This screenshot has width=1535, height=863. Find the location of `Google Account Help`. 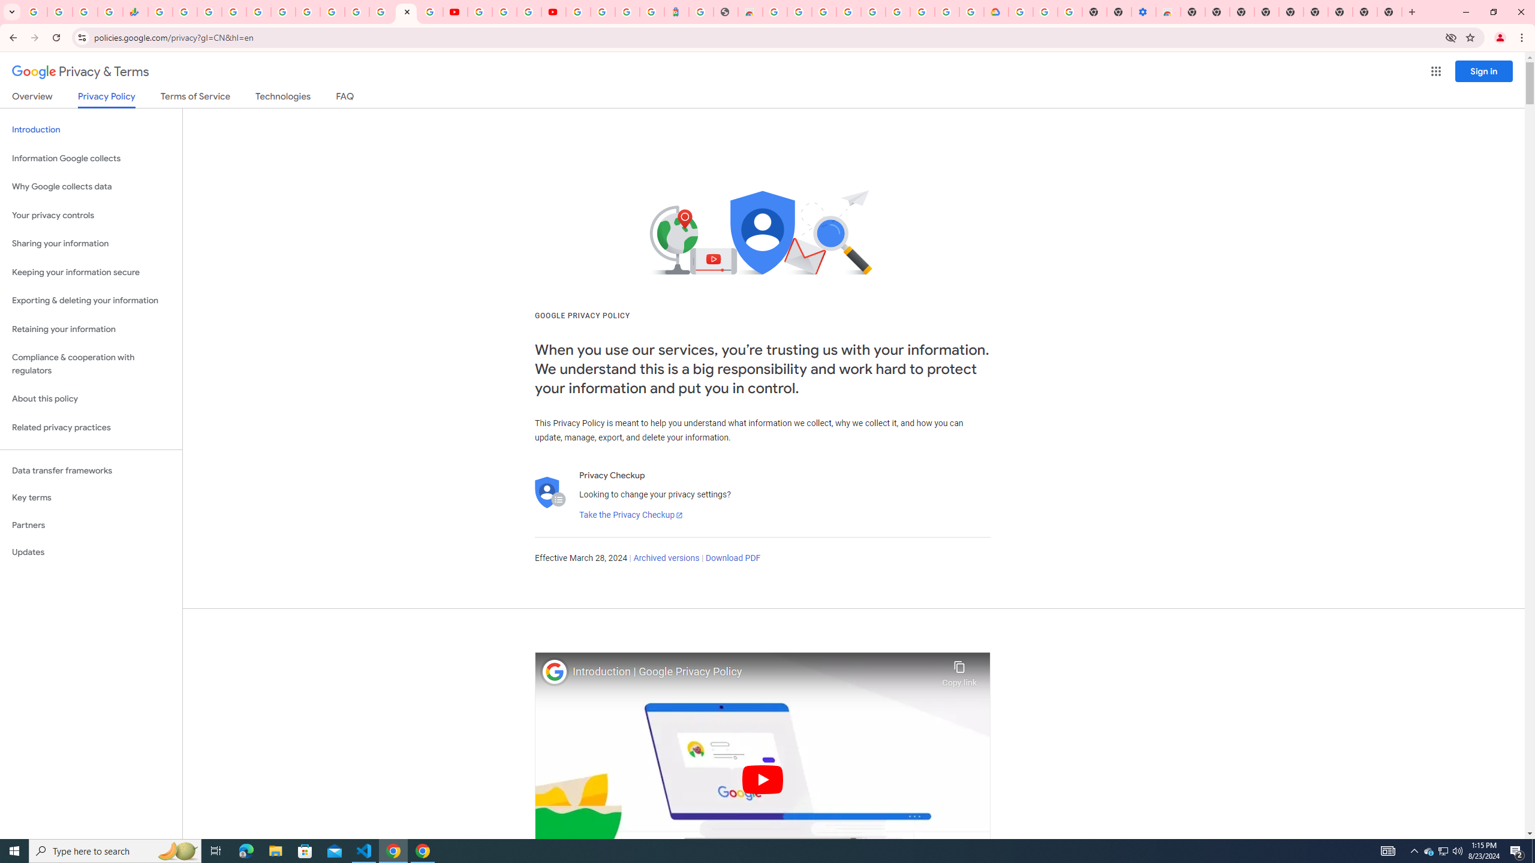

Google Account Help is located at coordinates (504, 12).